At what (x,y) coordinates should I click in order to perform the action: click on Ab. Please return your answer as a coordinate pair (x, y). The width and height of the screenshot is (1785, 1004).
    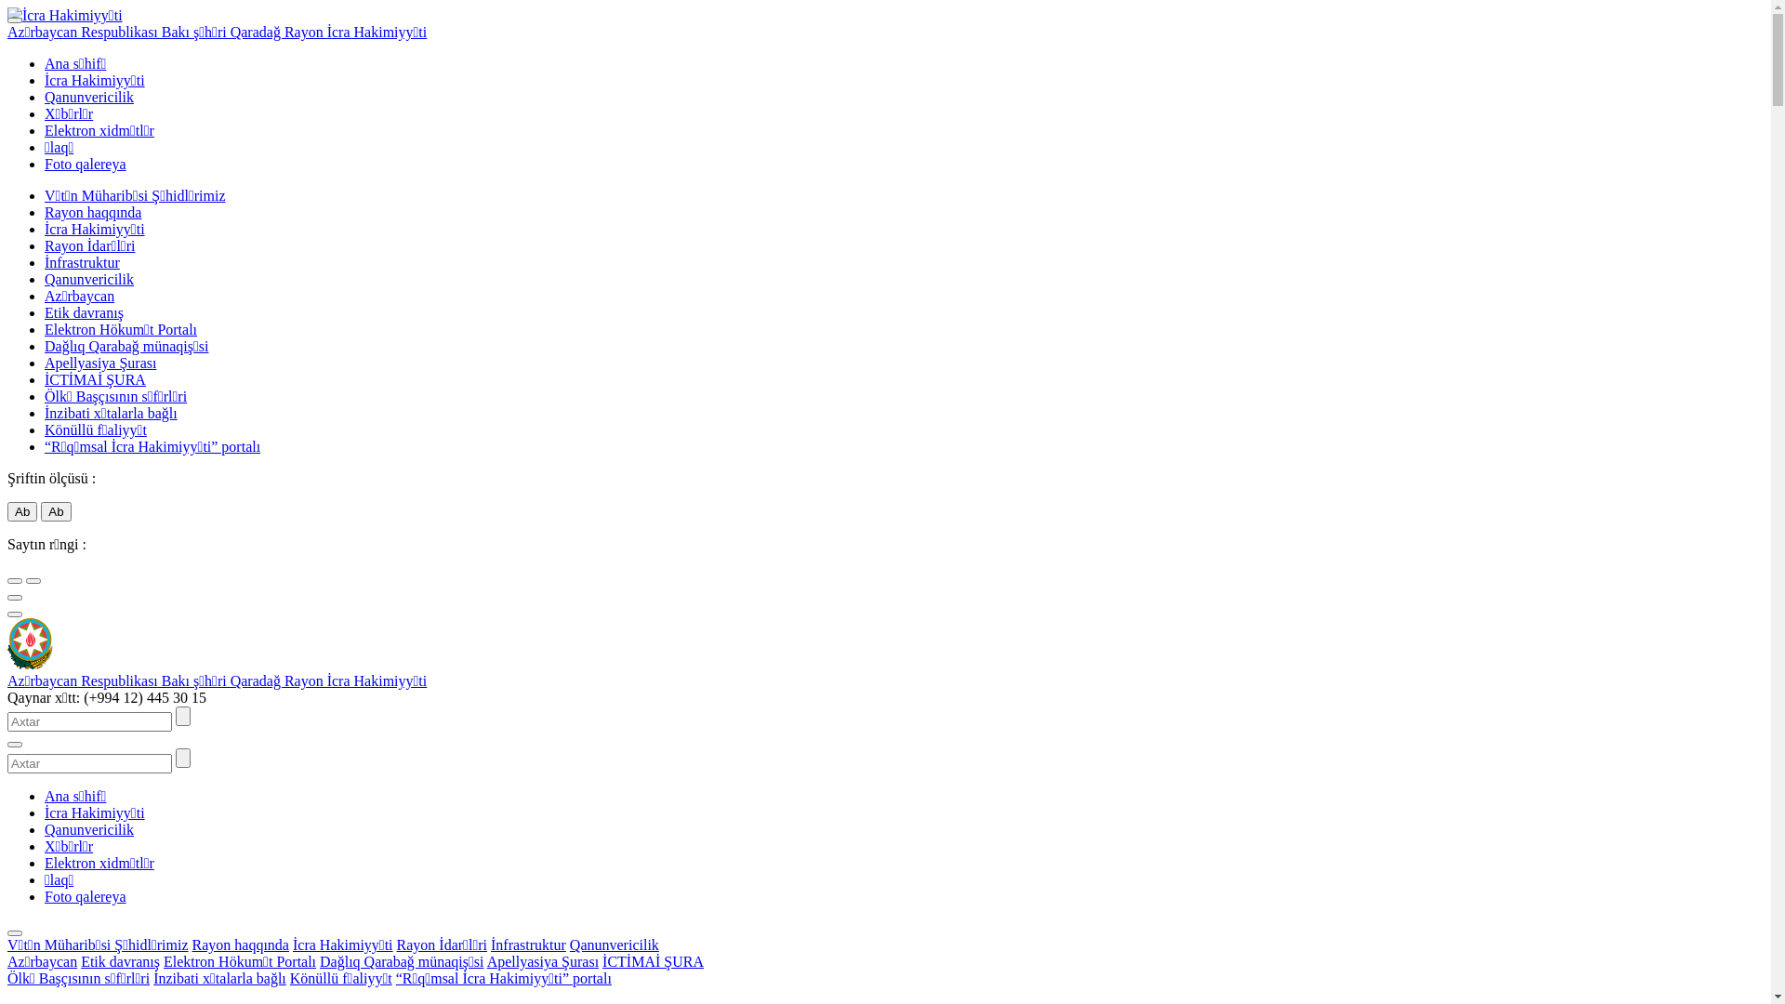
    Looking at the image, I should click on (22, 511).